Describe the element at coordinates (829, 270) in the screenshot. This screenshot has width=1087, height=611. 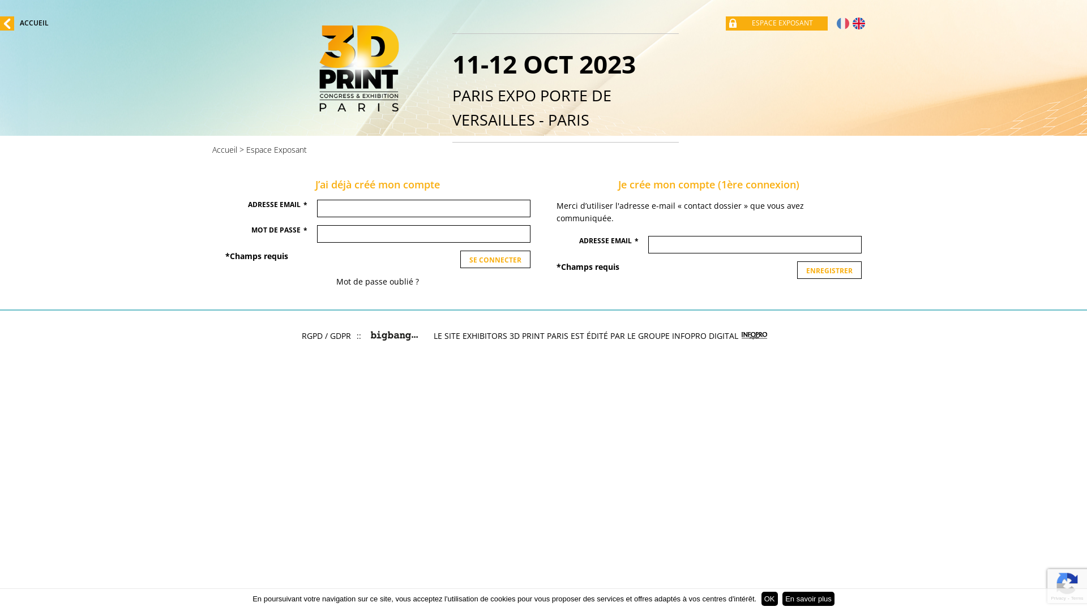
I see `ENREGISTRER` at that location.